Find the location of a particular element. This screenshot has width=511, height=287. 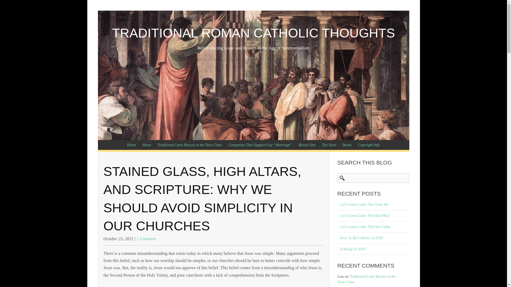

2015-10-23T07:00:27-0500 is located at coordinates (118, 239).